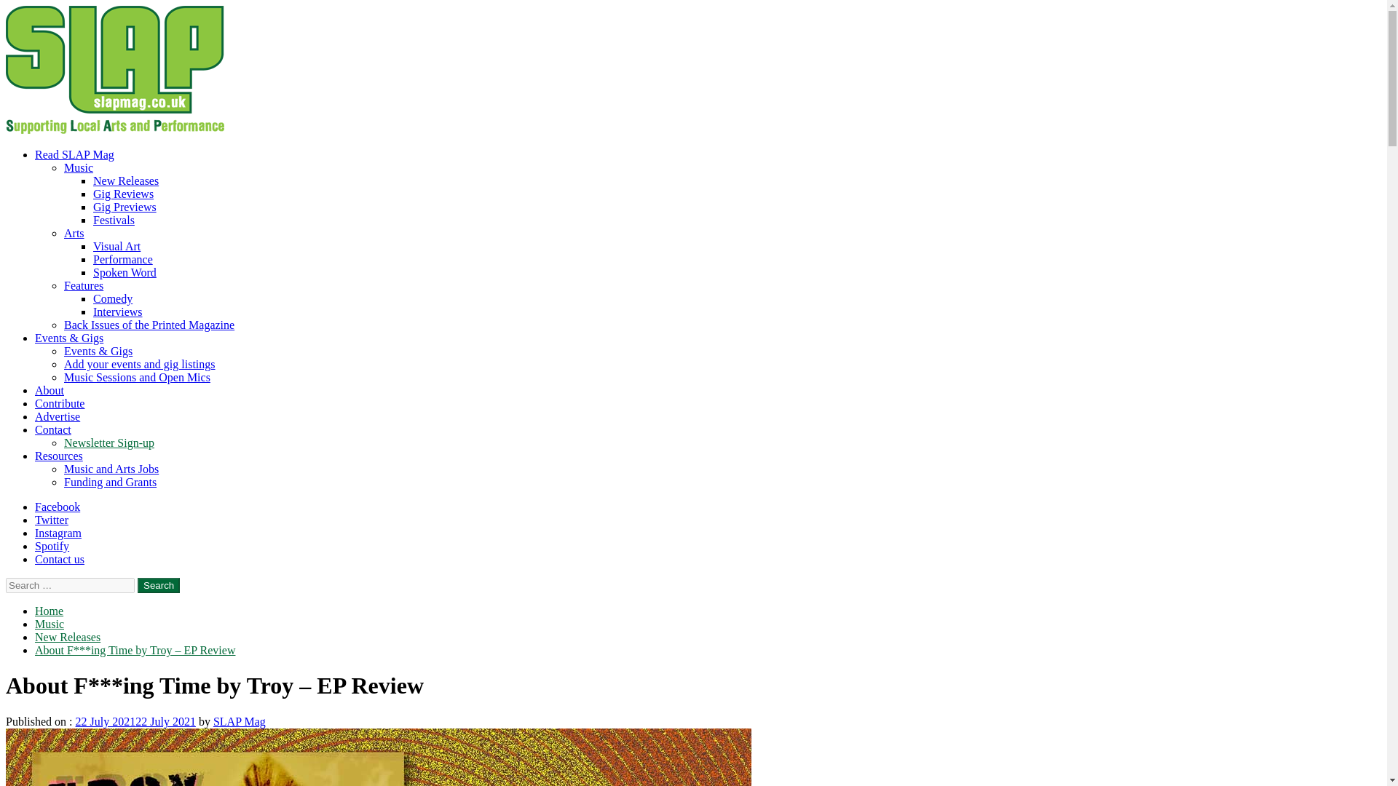 This screenshot has height=786, width=1398. What do you see at coordinates (126, 180) in the screenshot?
I see `New Releases` at bounding box center [126, 180].